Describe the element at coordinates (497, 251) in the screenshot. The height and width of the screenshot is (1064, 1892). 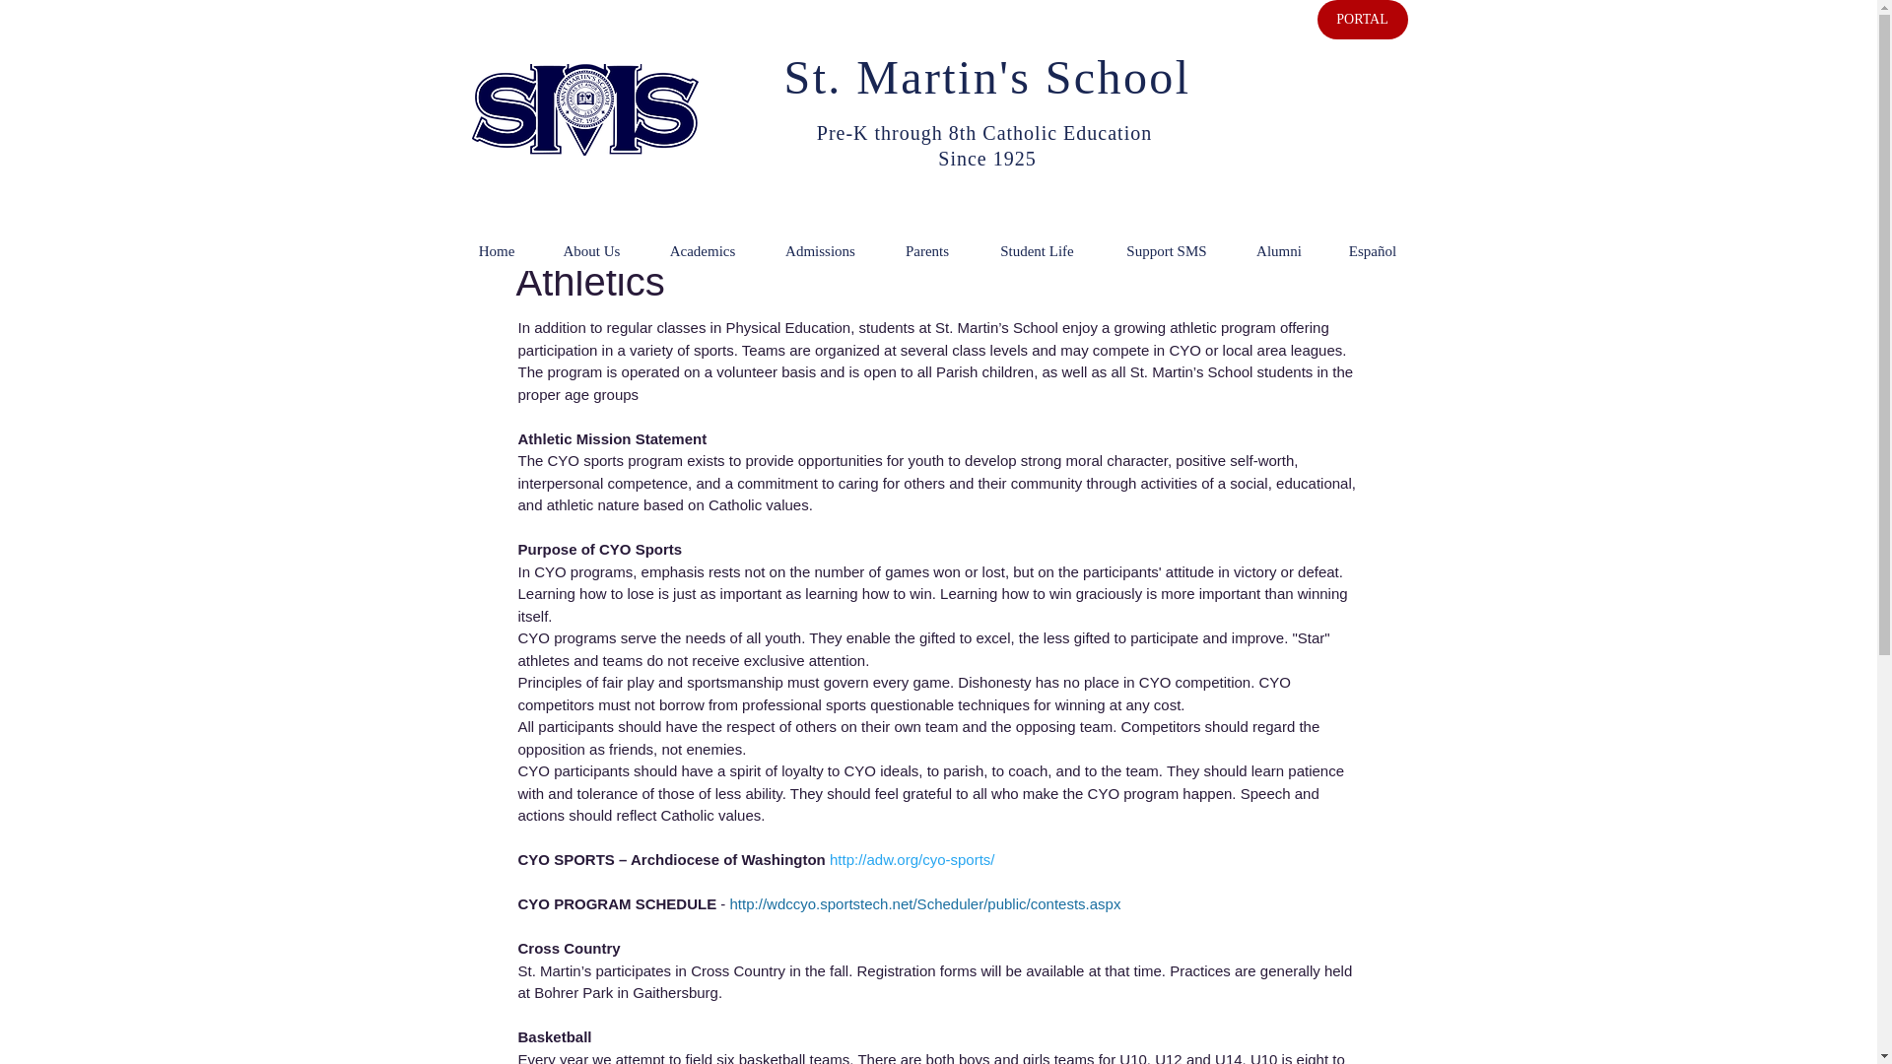
I see `Home` at that location.